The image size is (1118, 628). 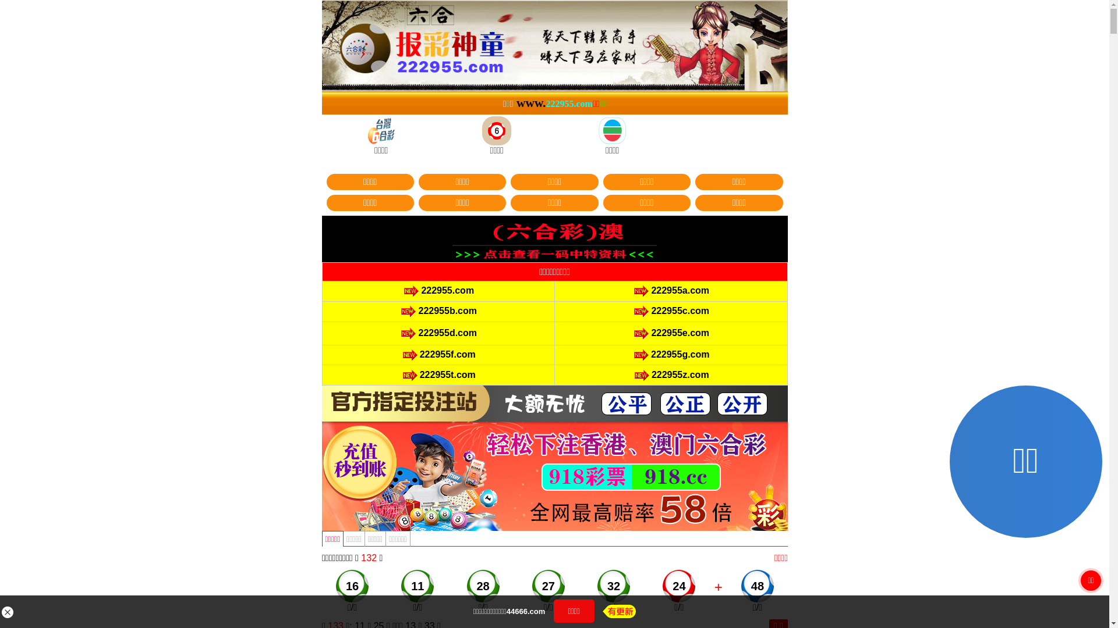 I want to click on 1877.bet, so click(x=604, y=393).